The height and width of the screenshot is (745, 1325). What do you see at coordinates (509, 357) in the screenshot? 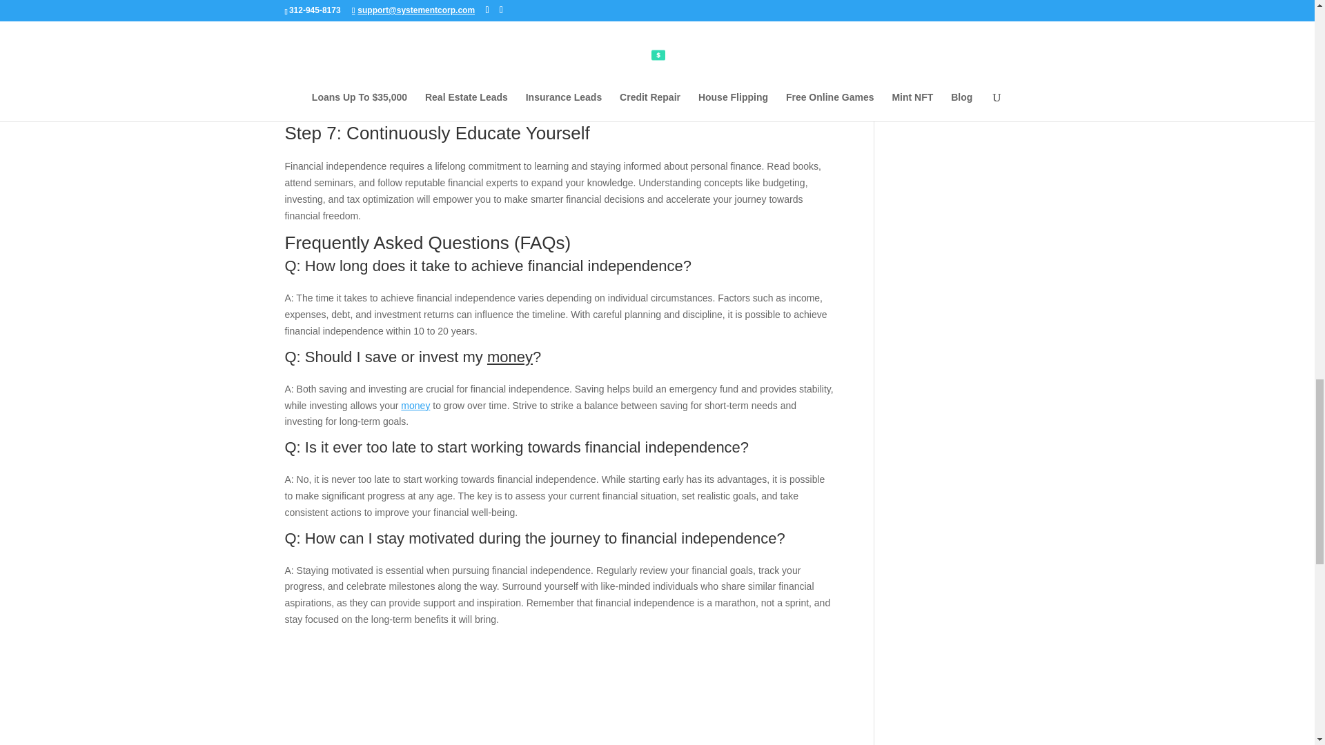
I see `money` at bounding box center [509, 357].